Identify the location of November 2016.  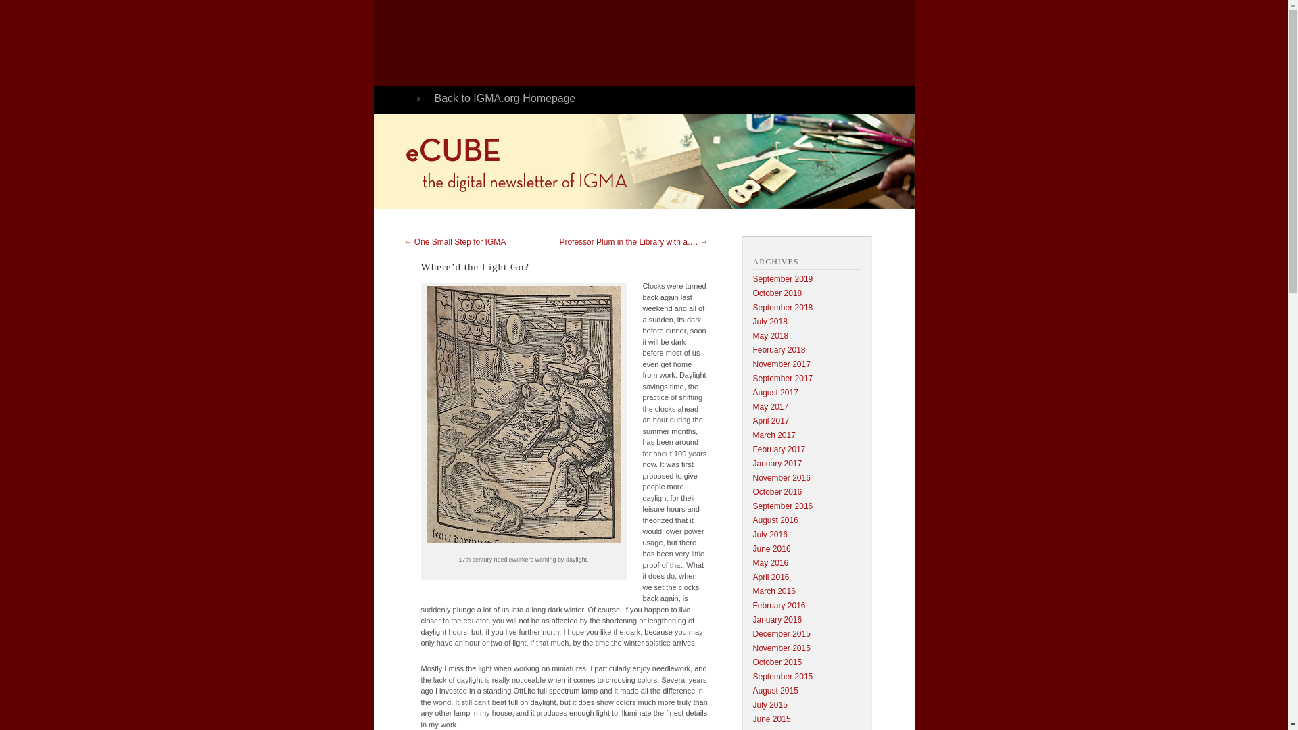
(782, 477).